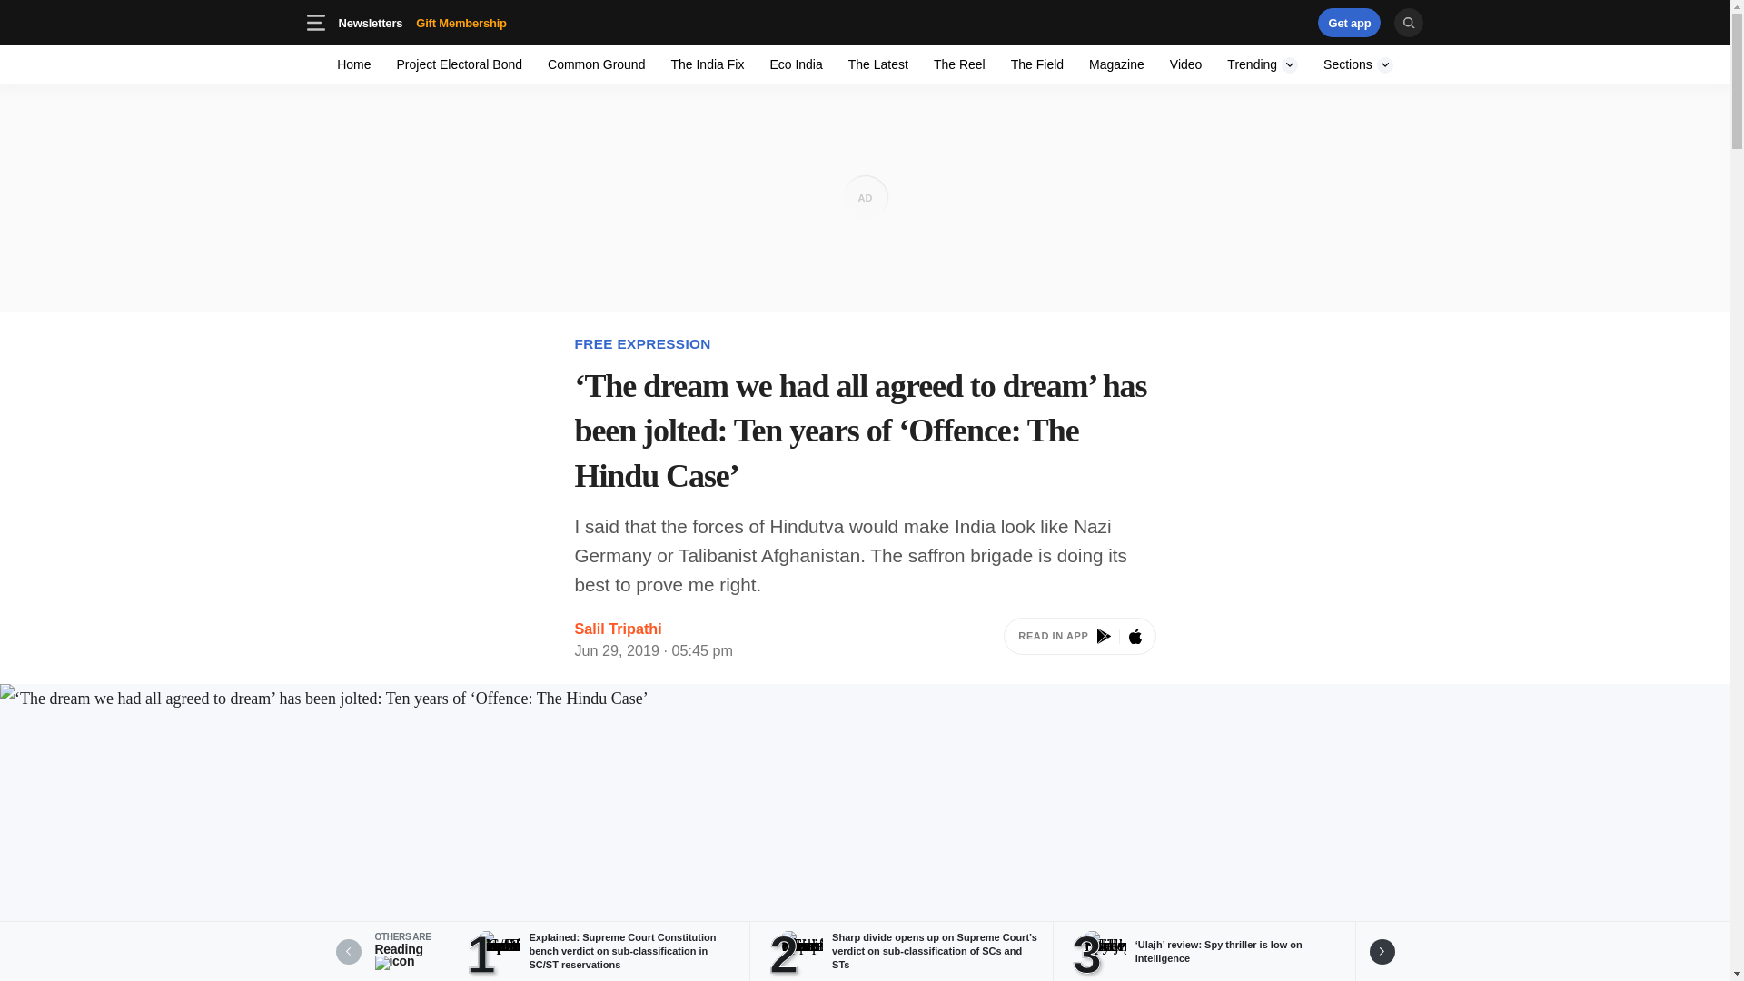  I want to click on Gift Membership, so click(371, 22).